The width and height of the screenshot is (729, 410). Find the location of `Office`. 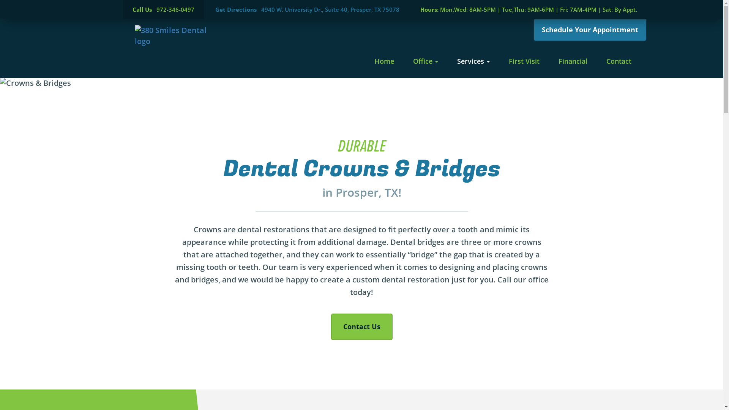

Office is located at coordinates (425, 61).